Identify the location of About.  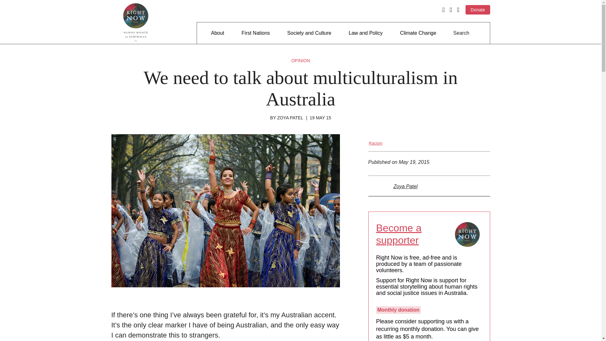
(217, 33).